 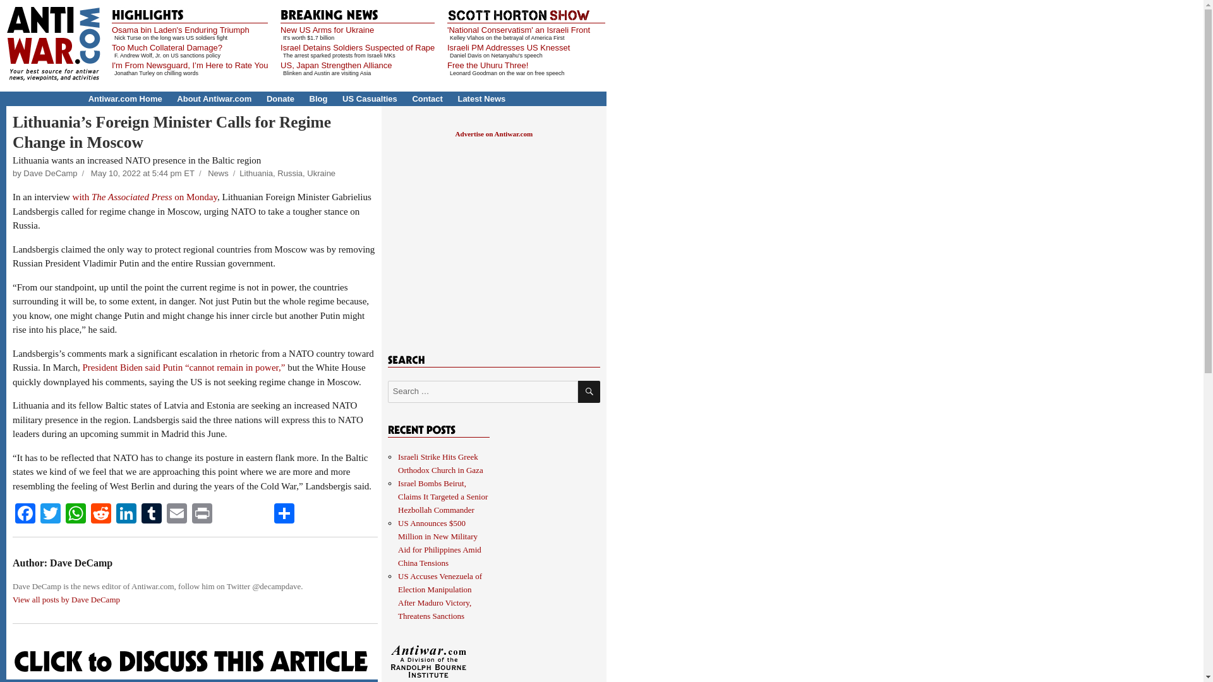 What do you see at coordinates (281, 99) in the screenshot?
I see `Donate` at bounding box center [281, 99].